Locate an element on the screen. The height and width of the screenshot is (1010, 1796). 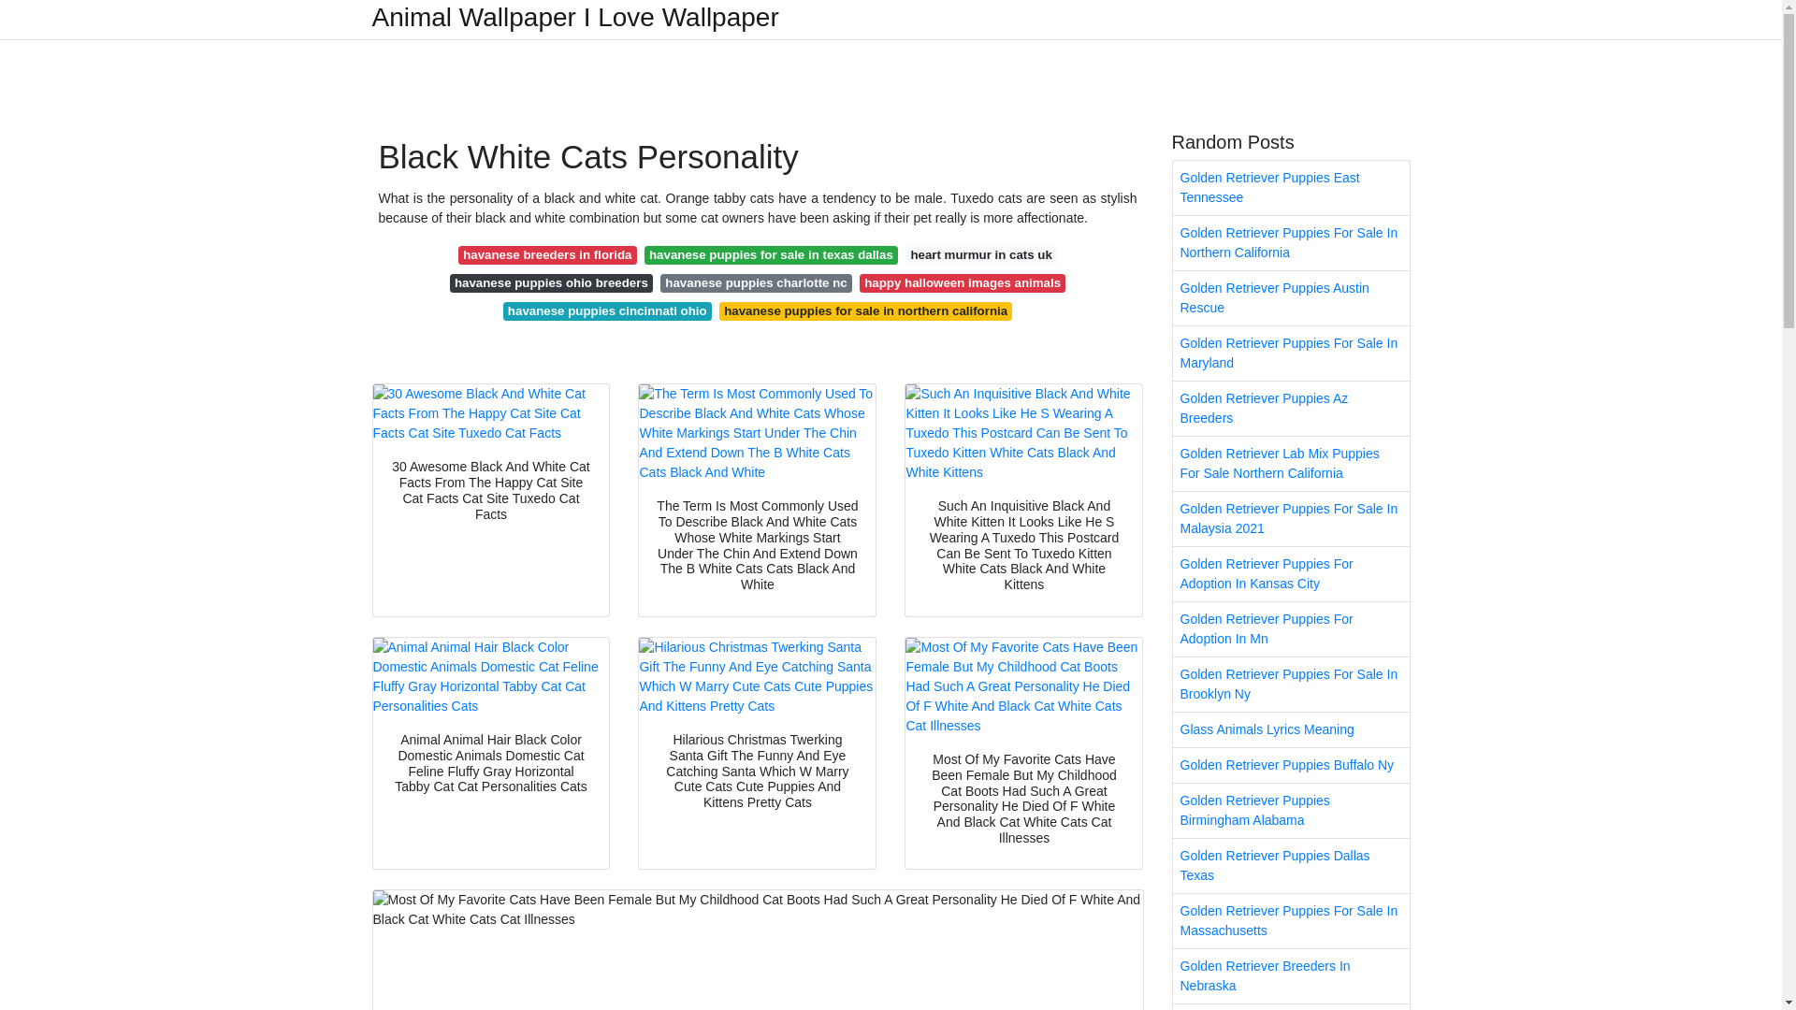
havanese puppies charlotte nc is located at coordinates (756, 282).